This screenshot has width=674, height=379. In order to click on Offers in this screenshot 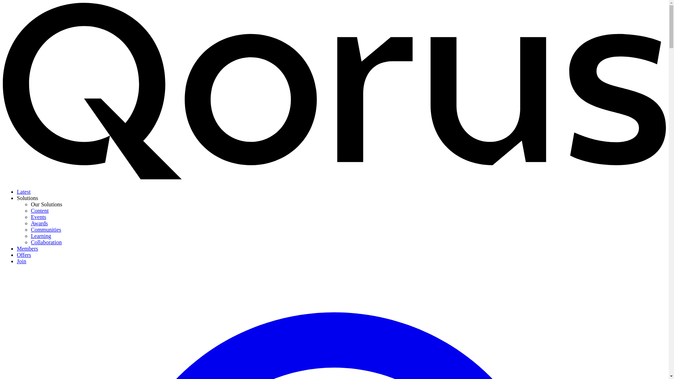, I will do `click(24, 255)`.